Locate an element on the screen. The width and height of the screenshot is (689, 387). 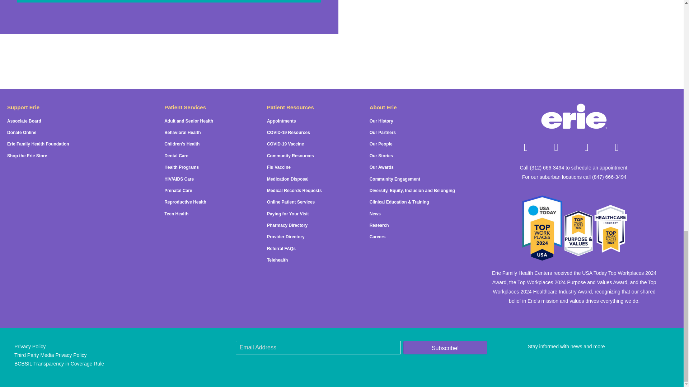
Patient Services is located at coordinates (185, 107).